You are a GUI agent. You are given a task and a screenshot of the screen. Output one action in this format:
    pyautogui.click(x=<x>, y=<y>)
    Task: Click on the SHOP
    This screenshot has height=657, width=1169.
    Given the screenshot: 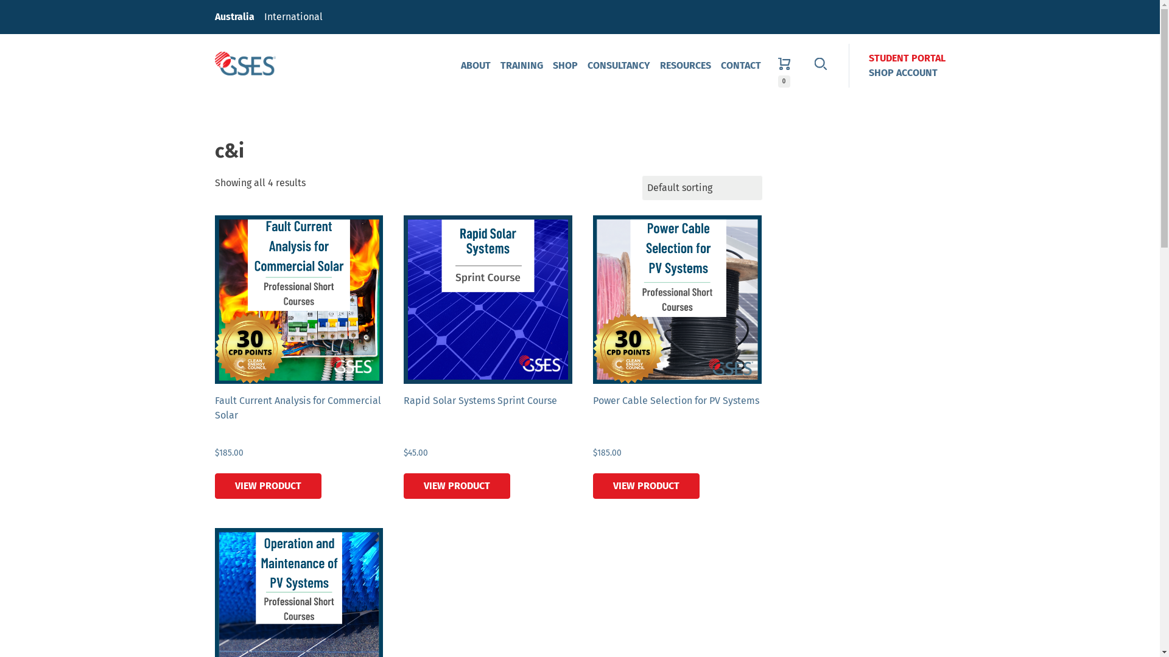 What is the action you would take?
    pyautogui.click(x=565, y=66)
    